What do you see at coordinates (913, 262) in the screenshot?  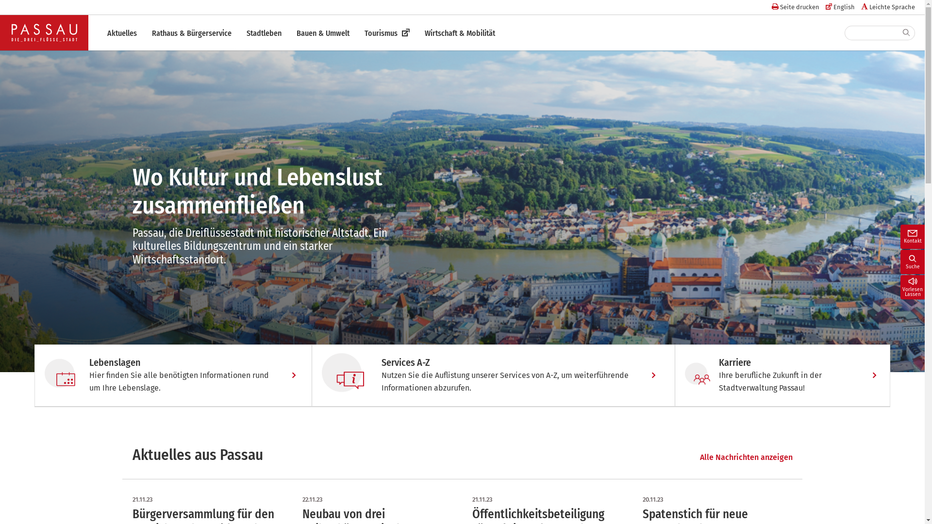 I see `Suche` at bounding box center [913, 262].